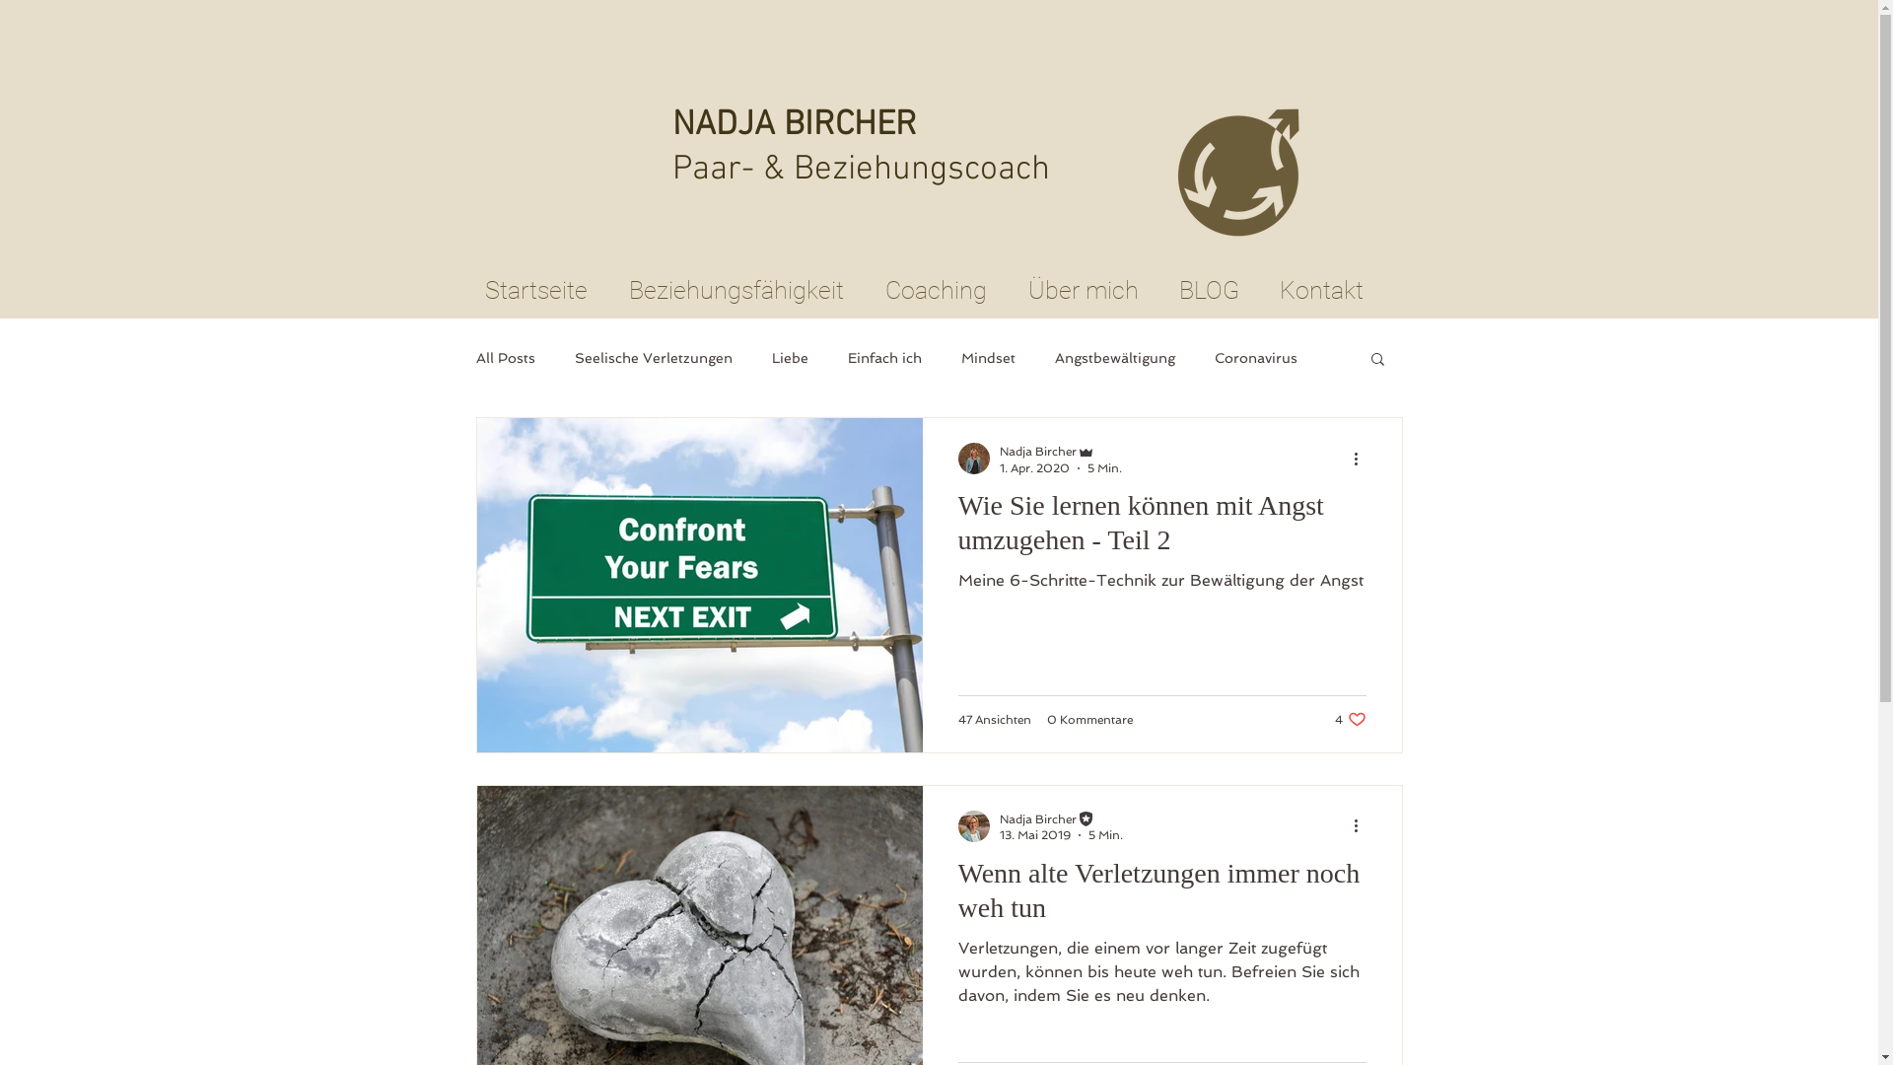 This screenshot has height=1065, width=1893. What do you see at coordinates (535, 290) in the screenshot?
I see `Startseite` at bounding box center [535, 290].